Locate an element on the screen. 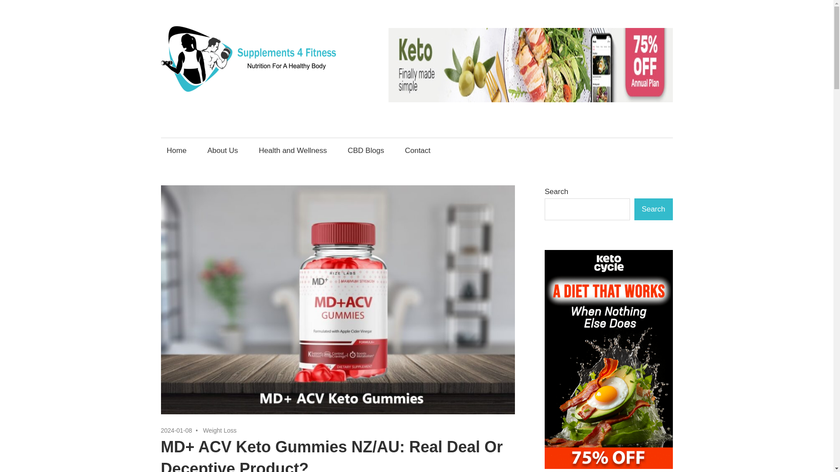  Health and Wellness is located at coordinates (292, 150).